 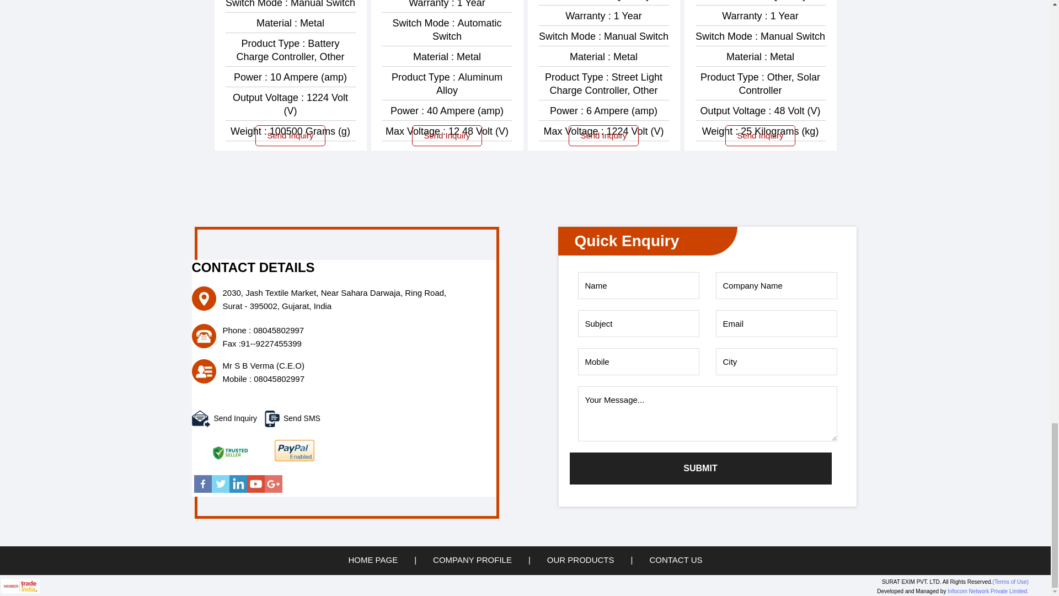 I want to click on Submit, so click(x=700, y=468).